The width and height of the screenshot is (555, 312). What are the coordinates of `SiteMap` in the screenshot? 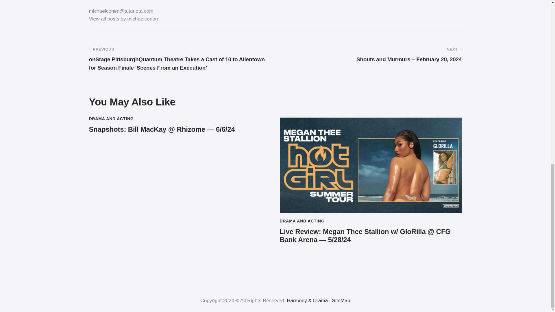 It's located at (341, 300).